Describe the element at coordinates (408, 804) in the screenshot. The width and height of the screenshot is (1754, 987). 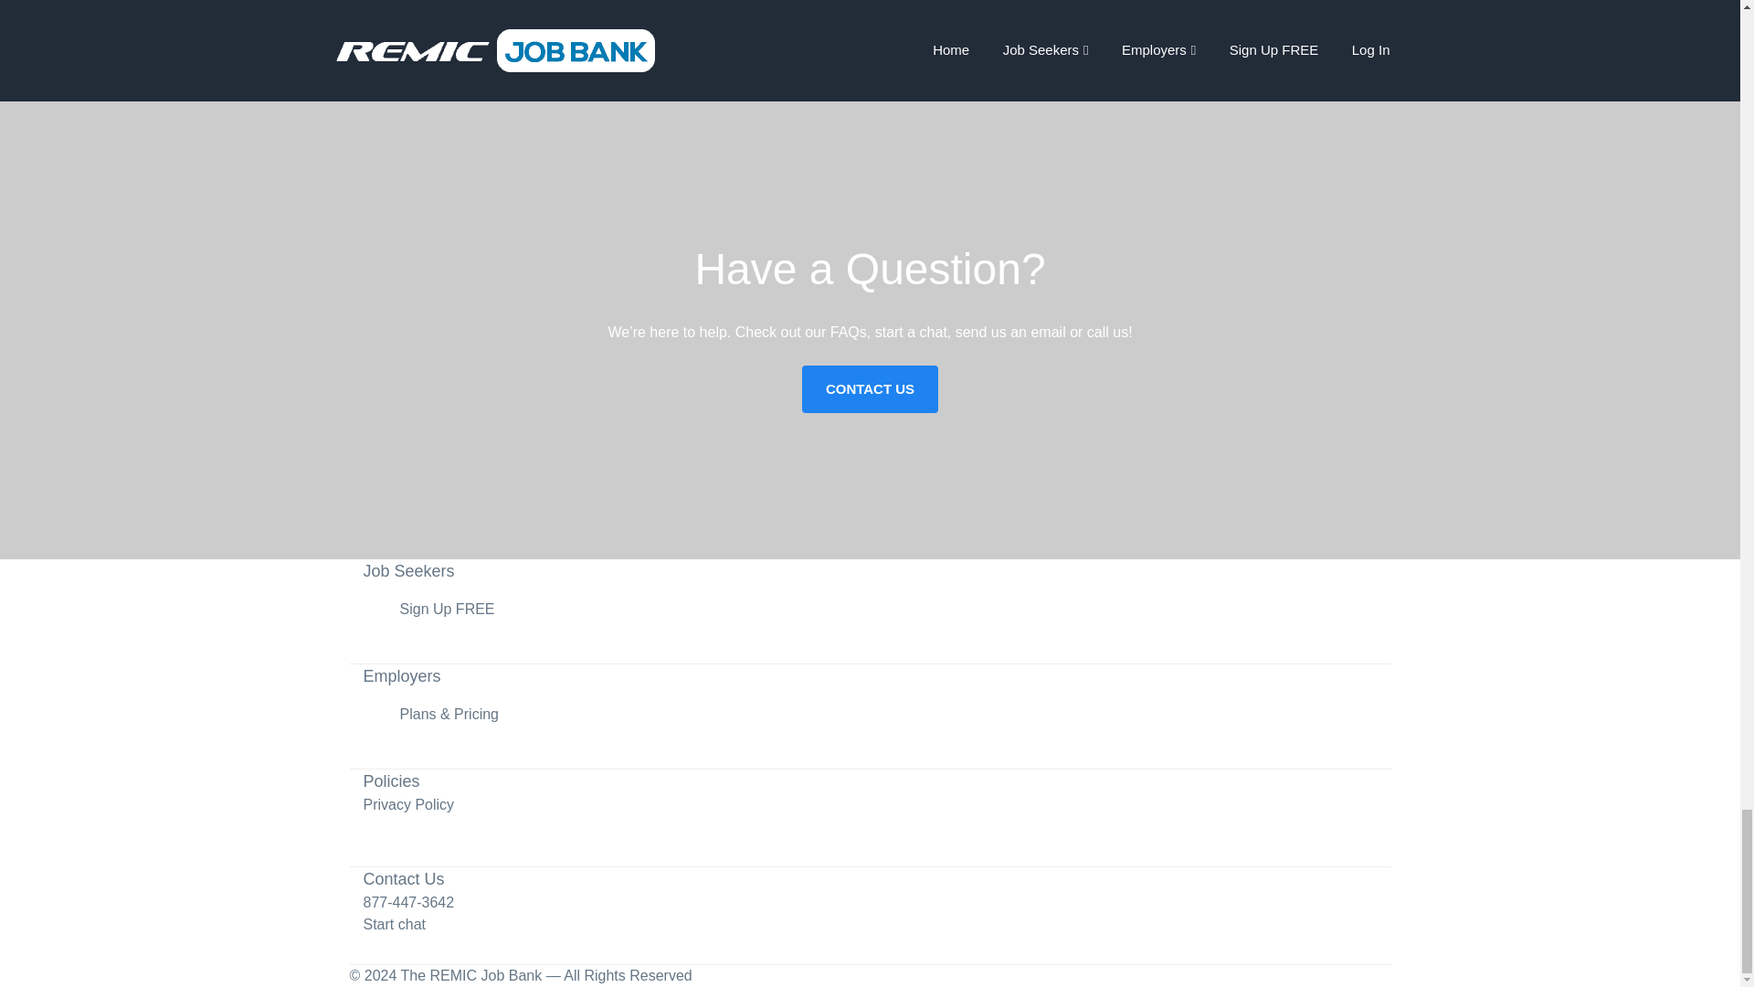
I see `Privacy Policy` at that location.